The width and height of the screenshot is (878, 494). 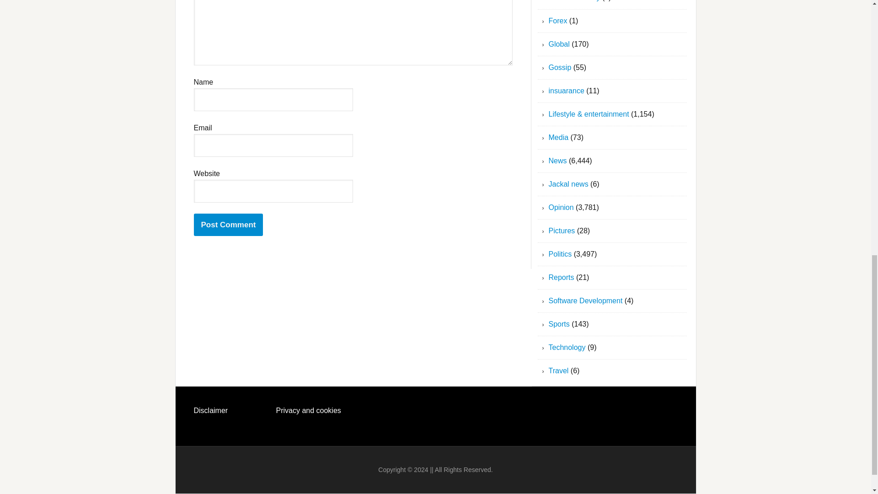 What do you see at coordinates (562, 277) in the screenshot?
I see `Reports` at bounding box center [562, 277].